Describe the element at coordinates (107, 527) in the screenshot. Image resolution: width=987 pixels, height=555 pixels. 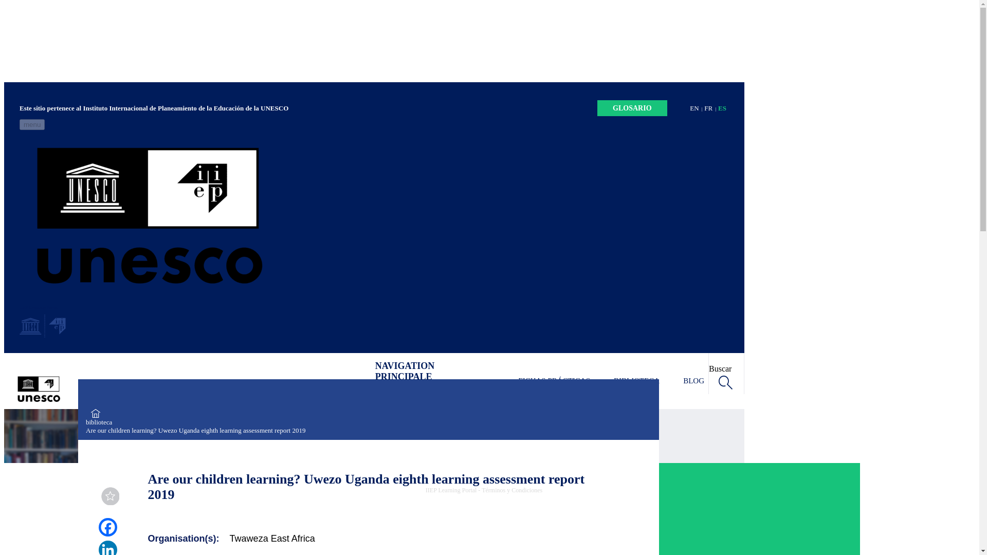
I see `Facebook` at that location.